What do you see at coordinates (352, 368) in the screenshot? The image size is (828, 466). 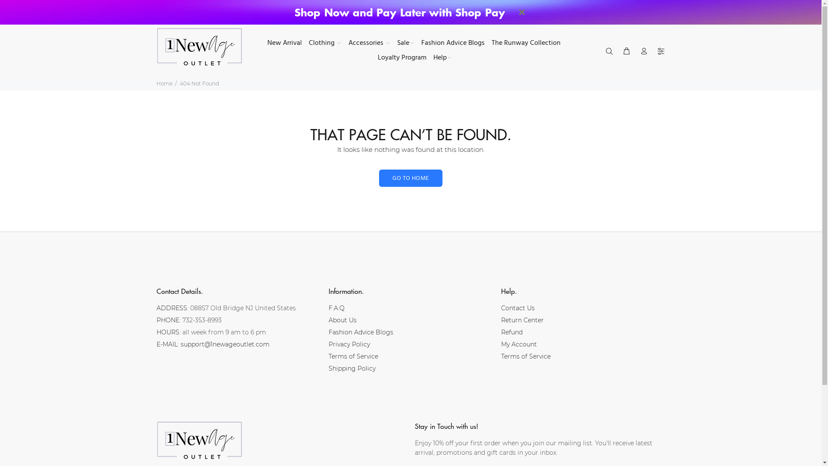 I see `Shipping Policy` at bounding box center [352, 368].